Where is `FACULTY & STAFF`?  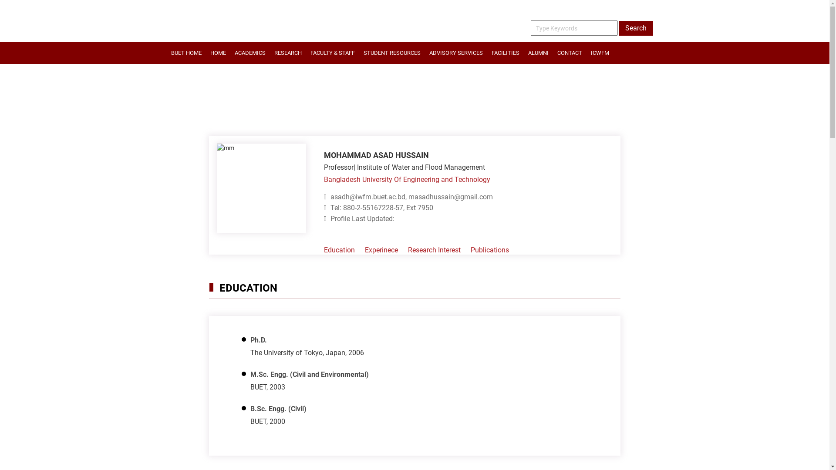 FACULTY & STAFF is located at coordinates (332, 53).